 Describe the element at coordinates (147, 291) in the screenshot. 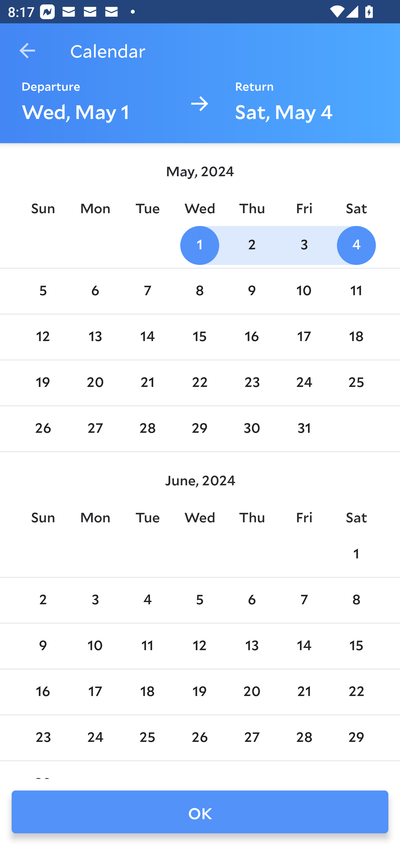

I see `7` at that location.